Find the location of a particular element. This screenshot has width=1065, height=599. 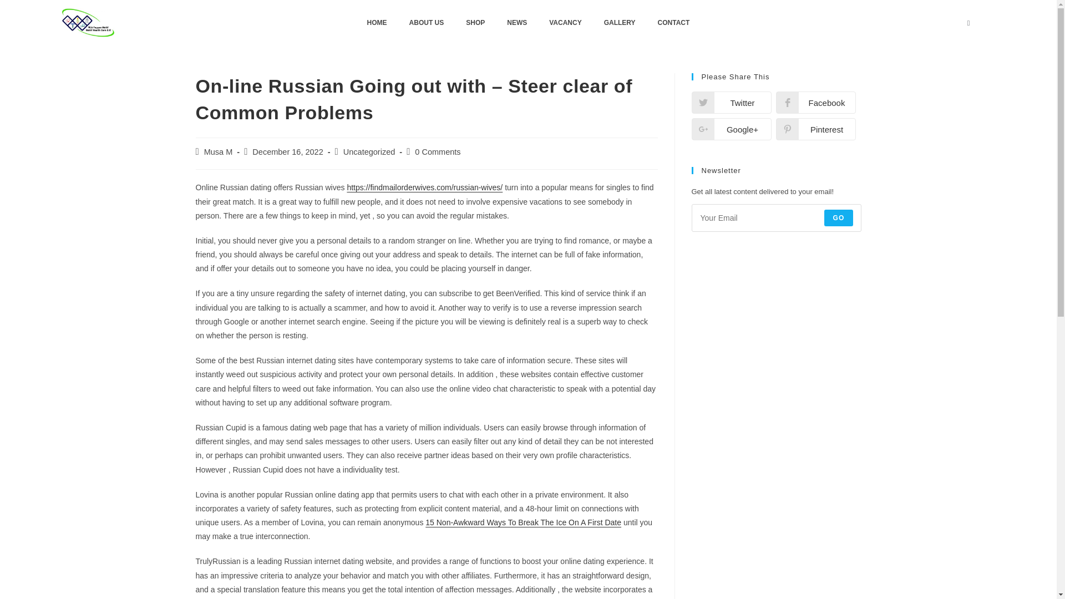

Share on Pinterest is located at coordinates (815, 129).